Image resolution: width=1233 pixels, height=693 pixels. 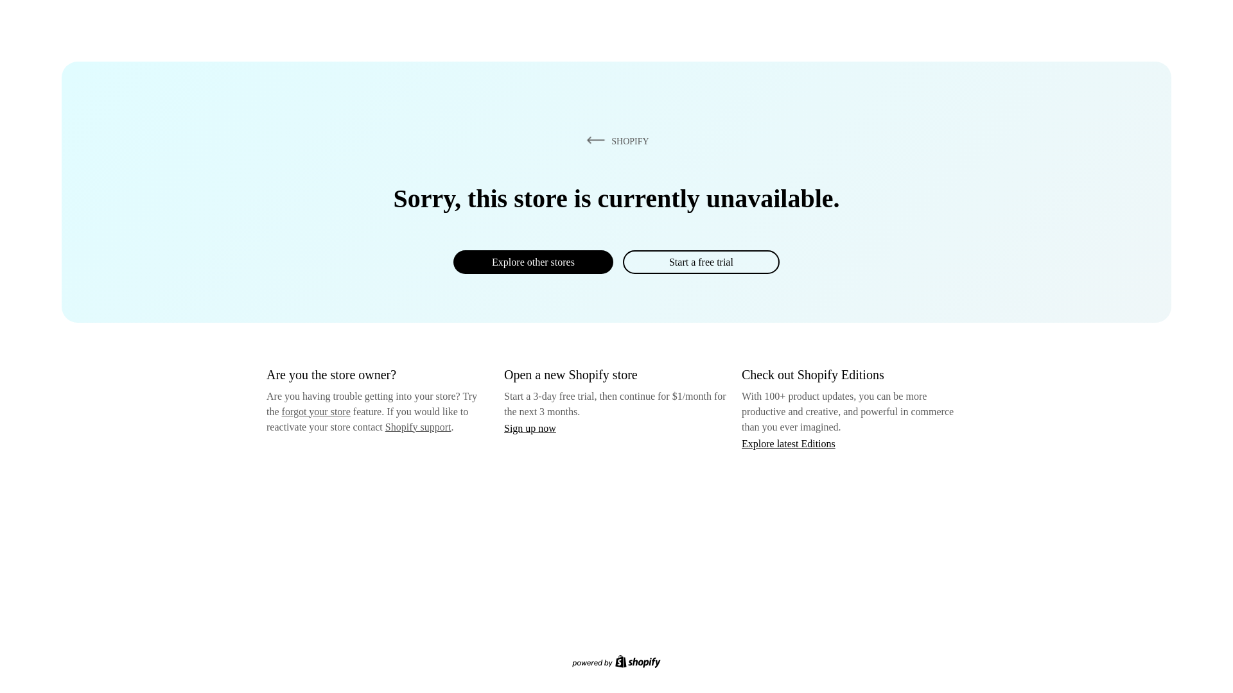 What do you see at coordinates (533, 262) in the screenshot?
I see `Explore other stores` at bounding box center [533, 262].